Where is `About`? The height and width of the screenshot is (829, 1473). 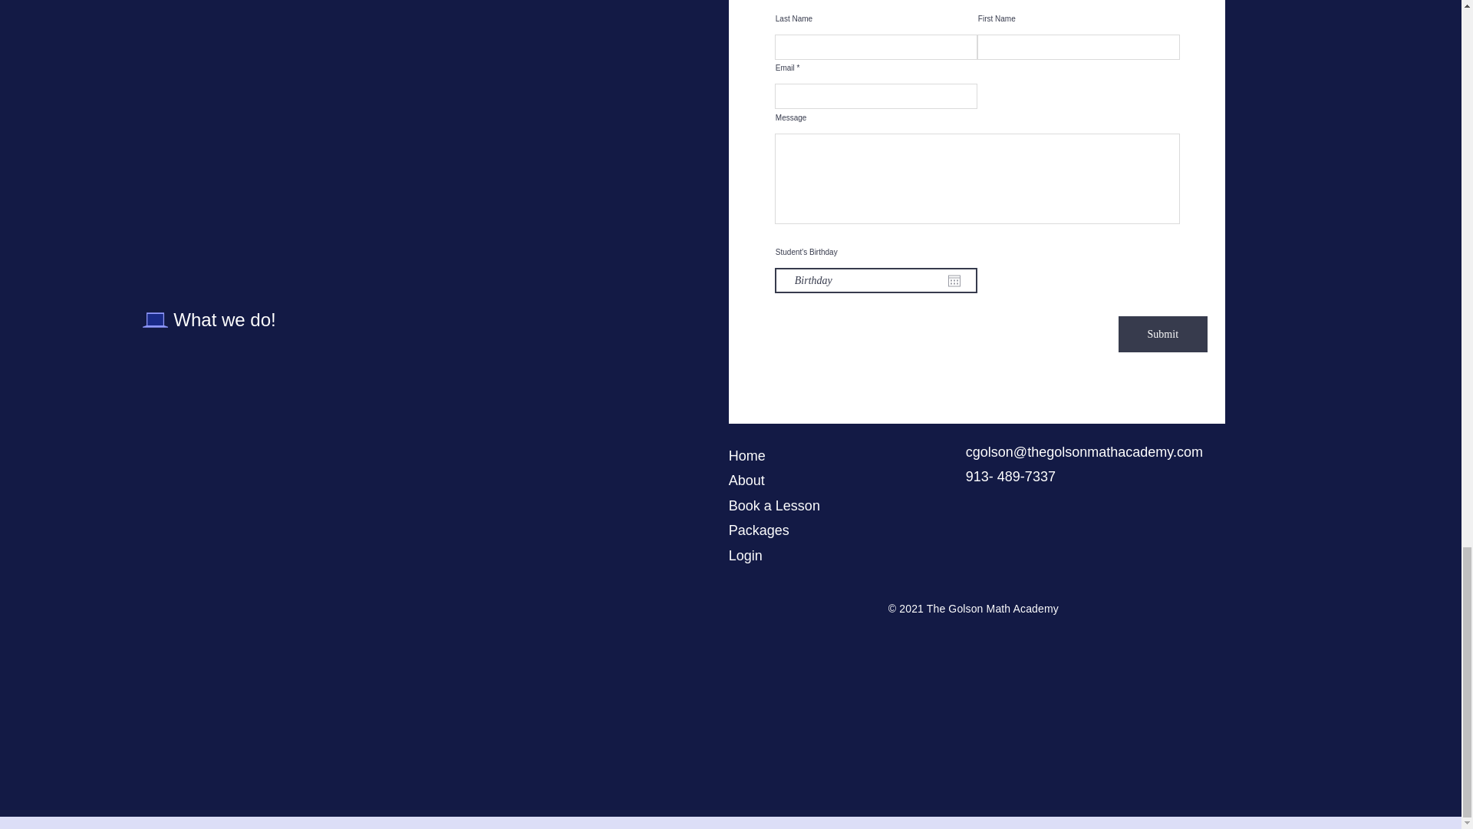 About is located at coordinates (746, 481).